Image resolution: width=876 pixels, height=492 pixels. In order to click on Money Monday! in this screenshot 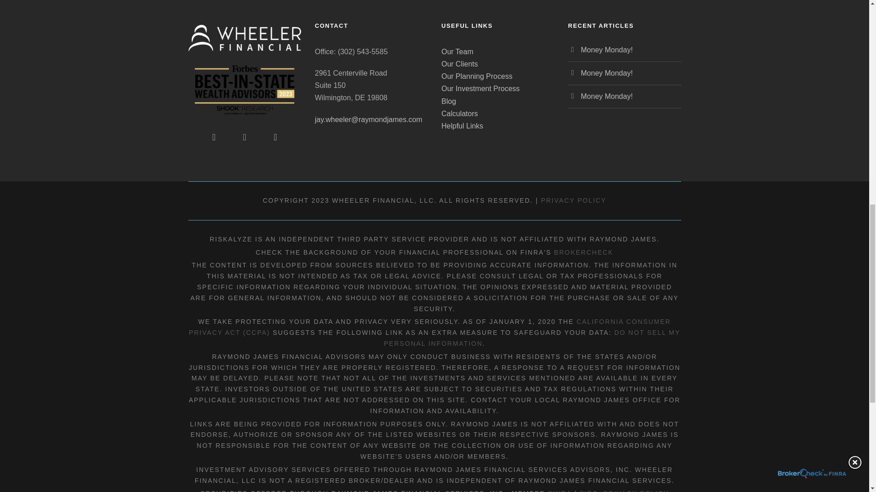, I will do `click(606, 97)`.